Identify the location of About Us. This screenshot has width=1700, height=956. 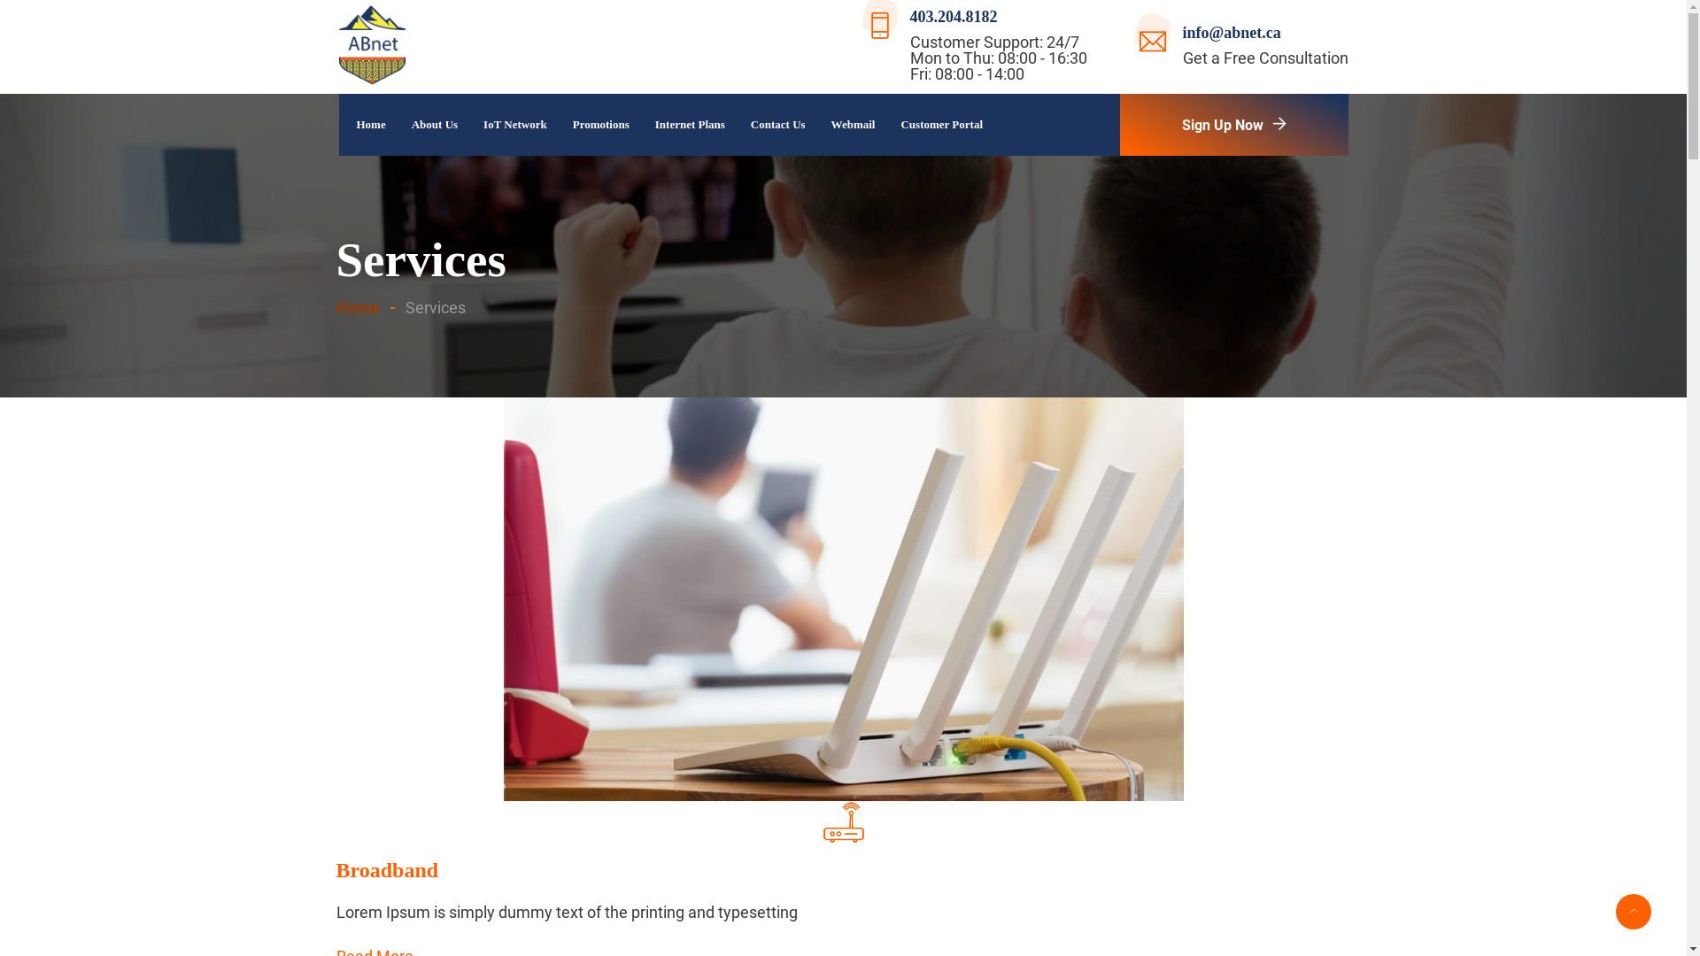
(430, 125).